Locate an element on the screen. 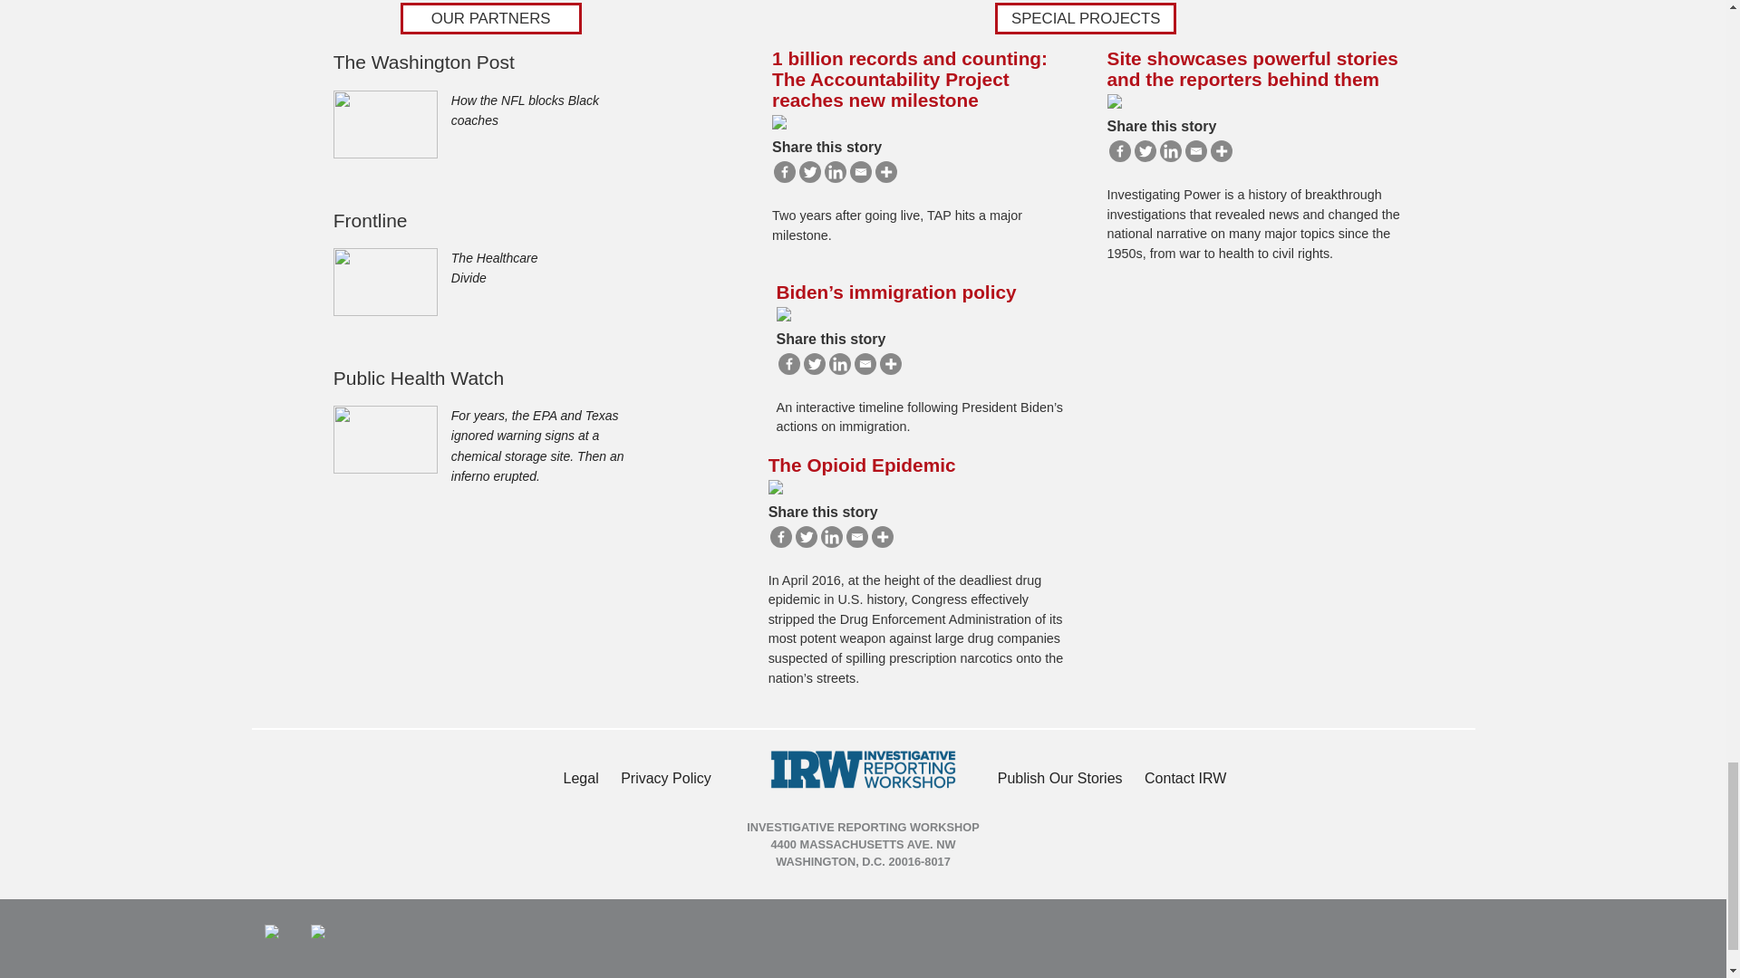 Image resolution: width=1740 pixels, height=978 pixels. Facebook is located at coordinates (785, 172).